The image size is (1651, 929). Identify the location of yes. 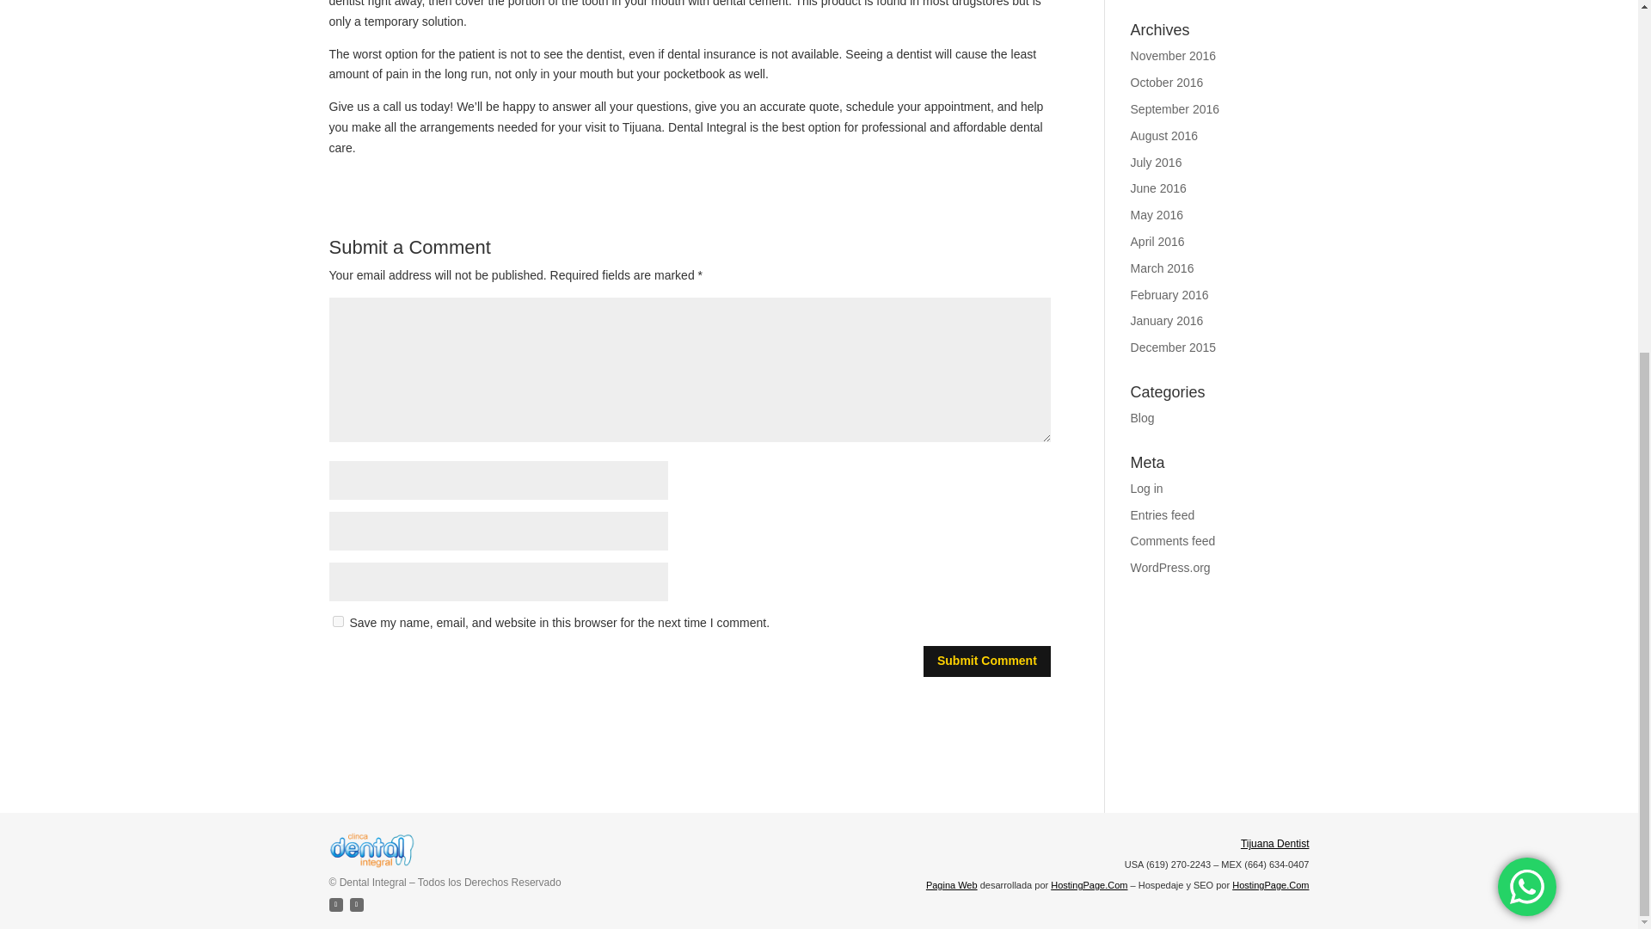
(337, 621).